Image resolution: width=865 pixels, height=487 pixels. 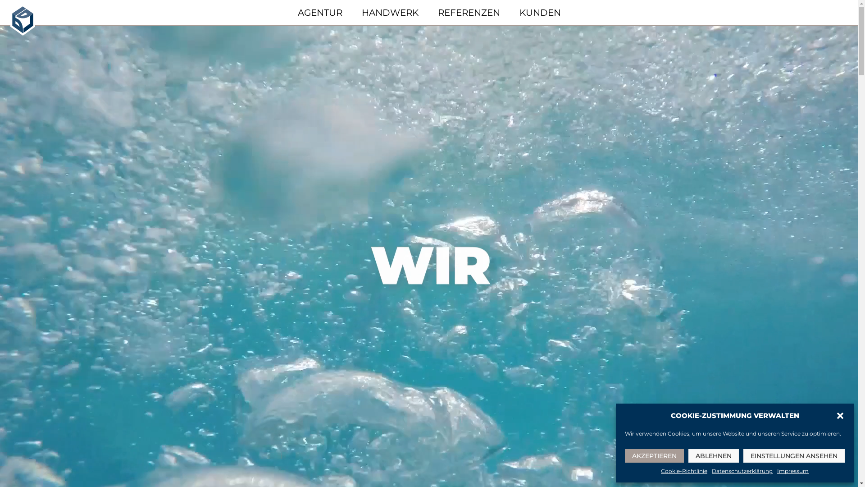 I want to click on Cookie-Richtlinie, so click(x=684, y=472).